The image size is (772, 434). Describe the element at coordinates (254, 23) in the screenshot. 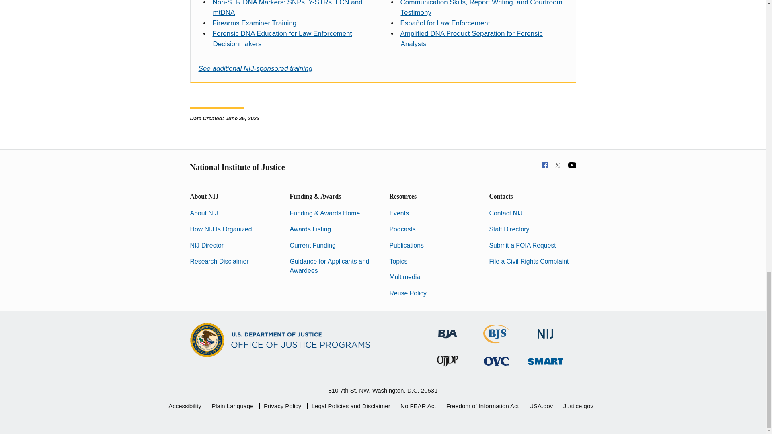

I see `Home` at that location.